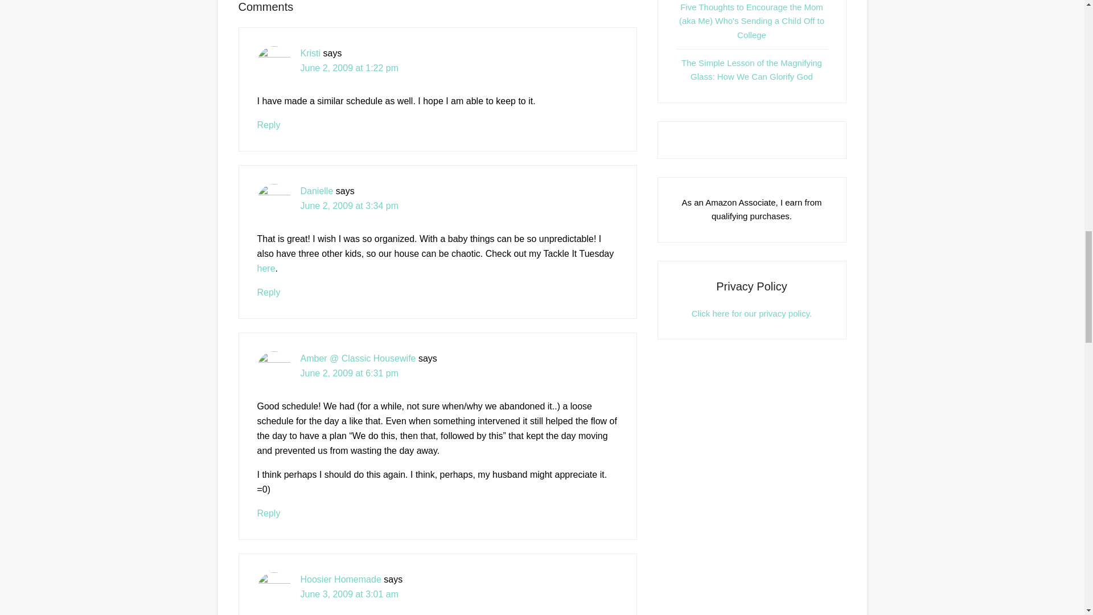 The image size is (1093, 615). I want to click on Hoosier Homemade, so click(341, 579).